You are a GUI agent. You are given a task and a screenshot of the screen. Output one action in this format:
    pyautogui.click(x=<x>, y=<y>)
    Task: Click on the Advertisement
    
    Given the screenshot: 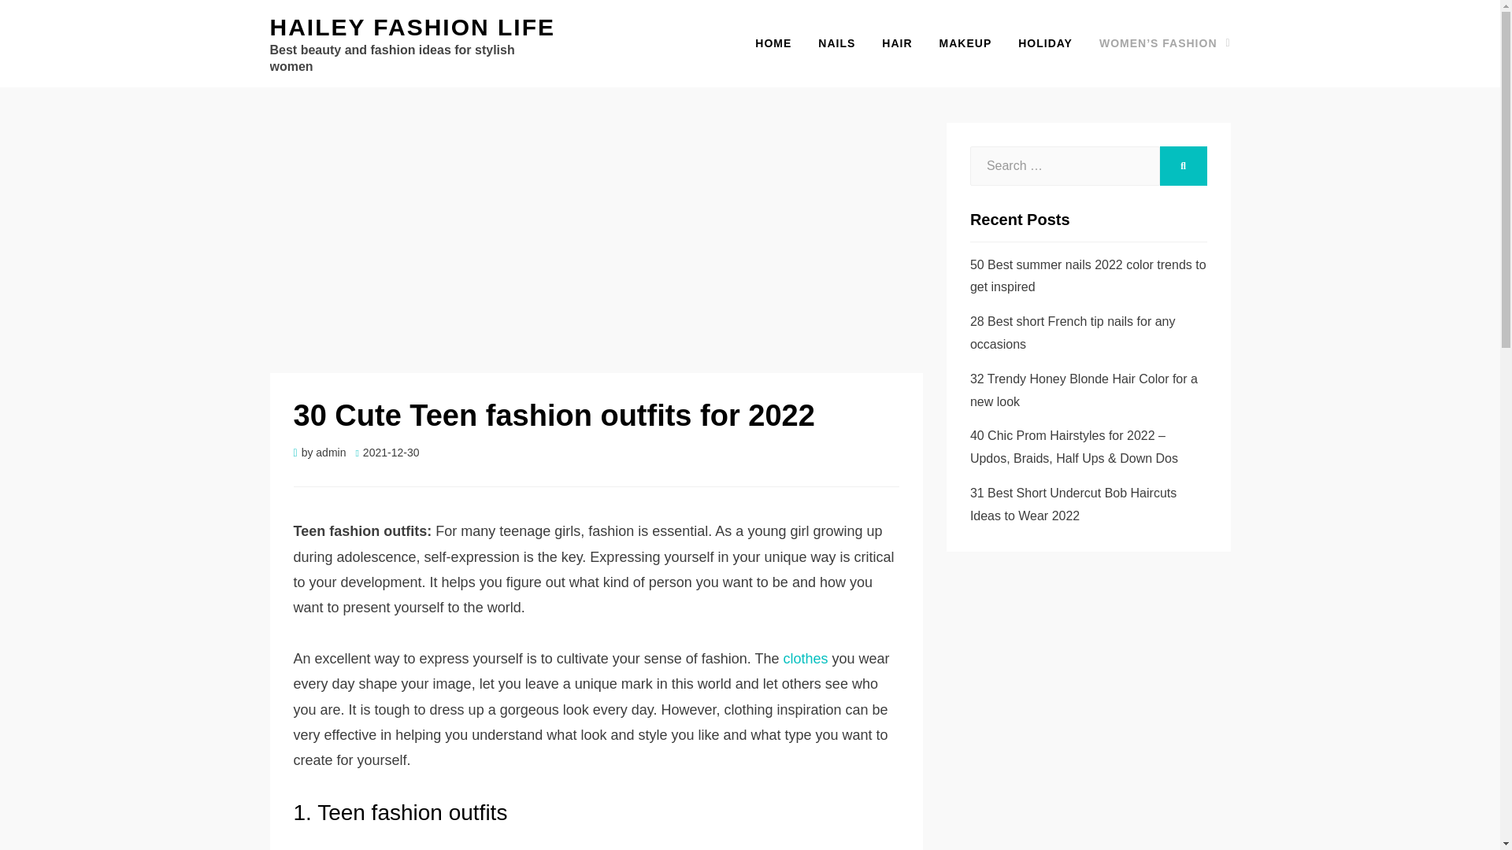 What is the action you would take?
    pyautogui.click(x=596, y=239)
    